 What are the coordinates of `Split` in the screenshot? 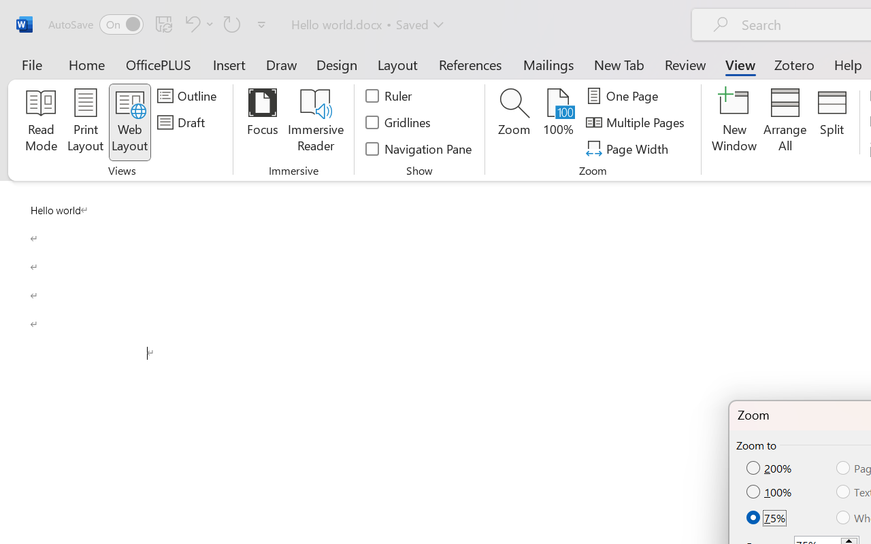 It's located at (832, 122).